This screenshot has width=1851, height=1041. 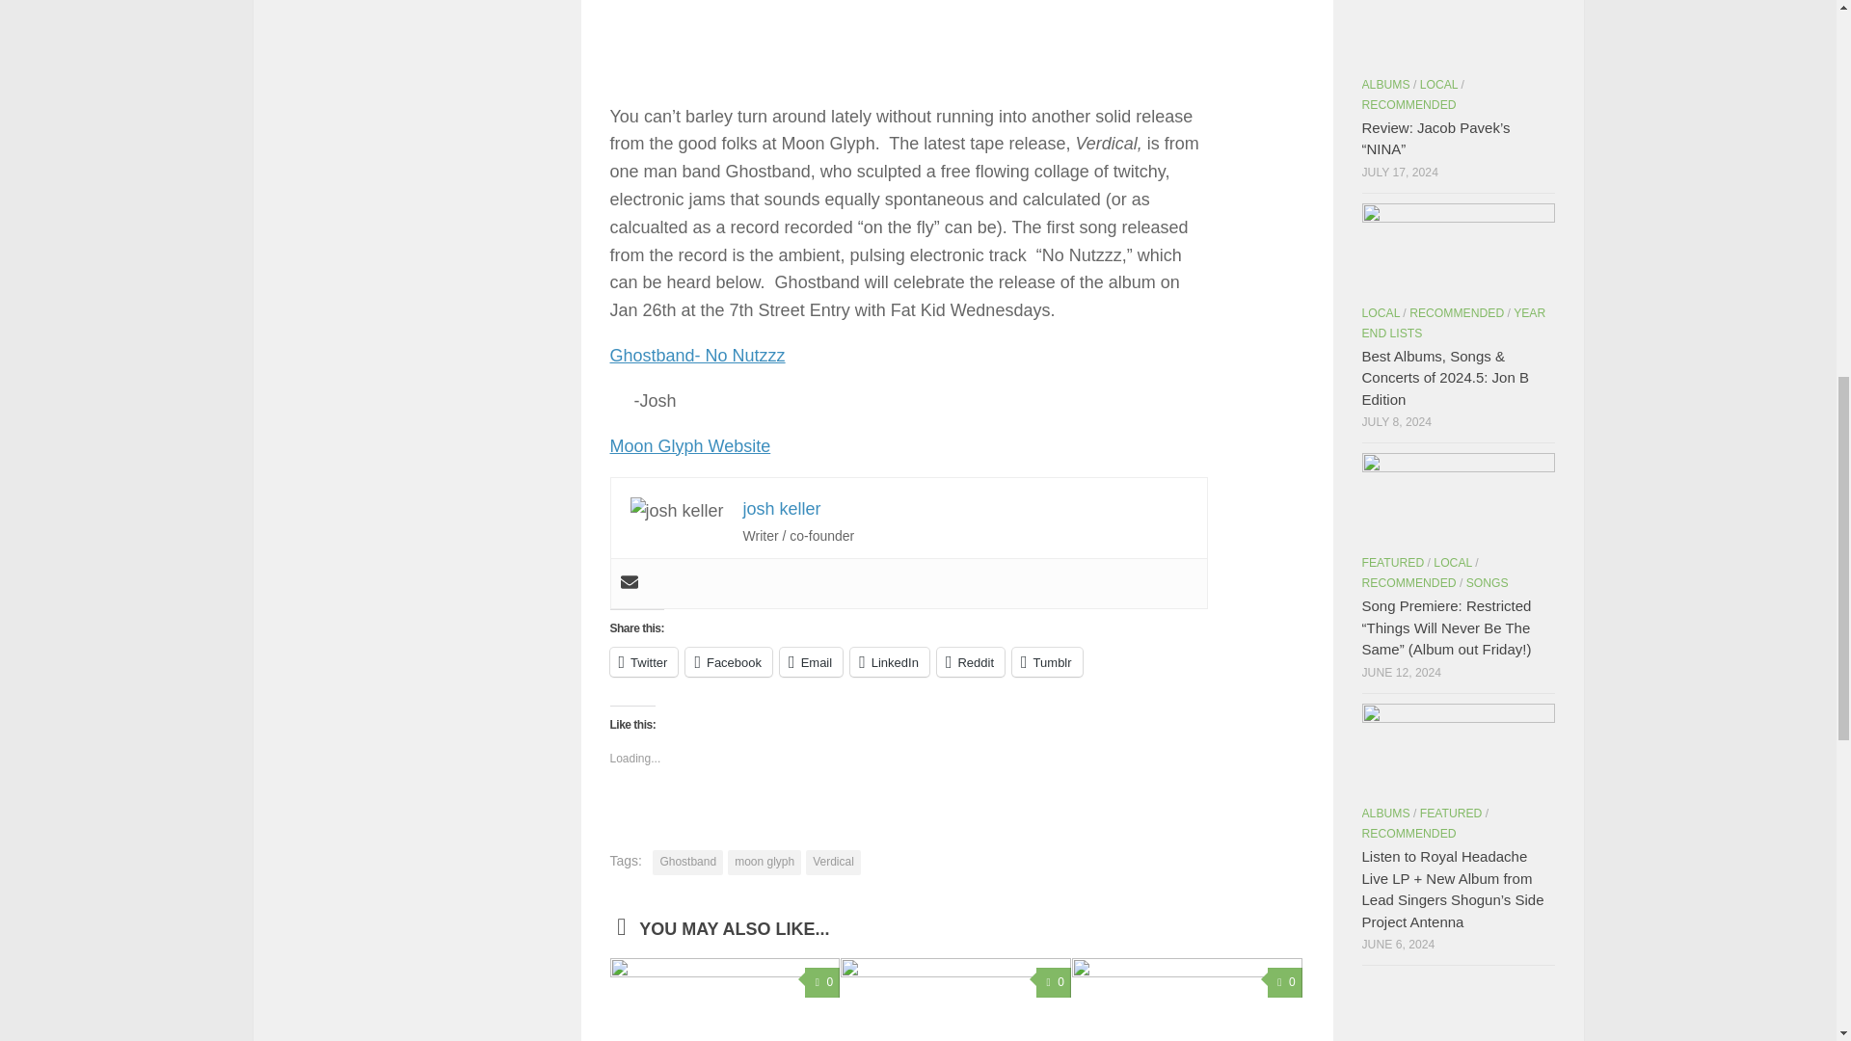 I want to click on Click to share on Reddit, so click(x=970, y=661).